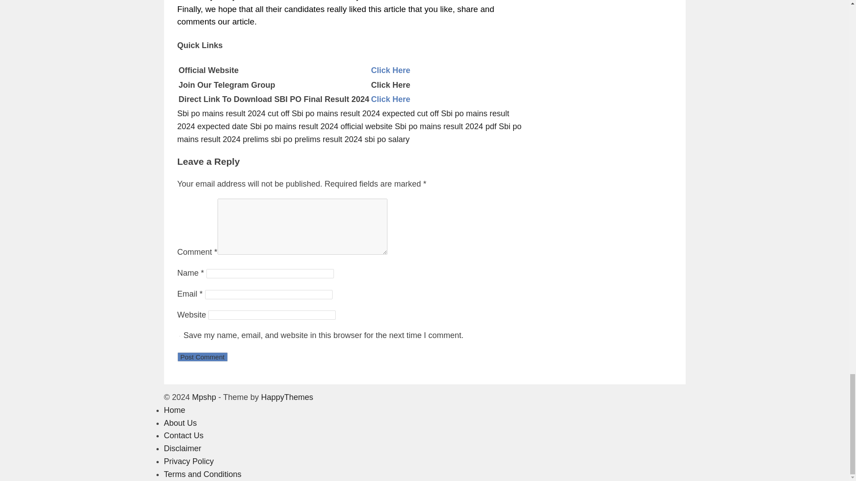 This screenshot has width=856, height=481. What do you see at coordinates (180, 423) in the screenshot?
I see `About Us` at bounding box center [180, 423].